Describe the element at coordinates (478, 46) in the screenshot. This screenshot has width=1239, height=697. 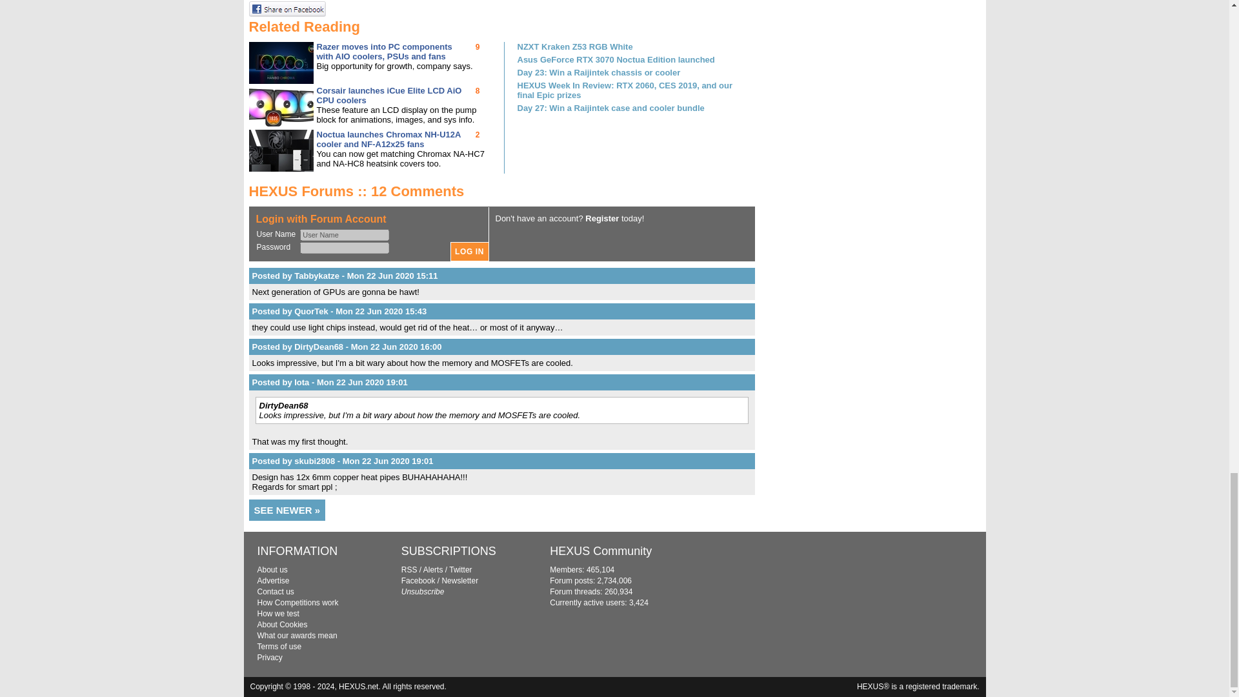
I see `9` at that location.